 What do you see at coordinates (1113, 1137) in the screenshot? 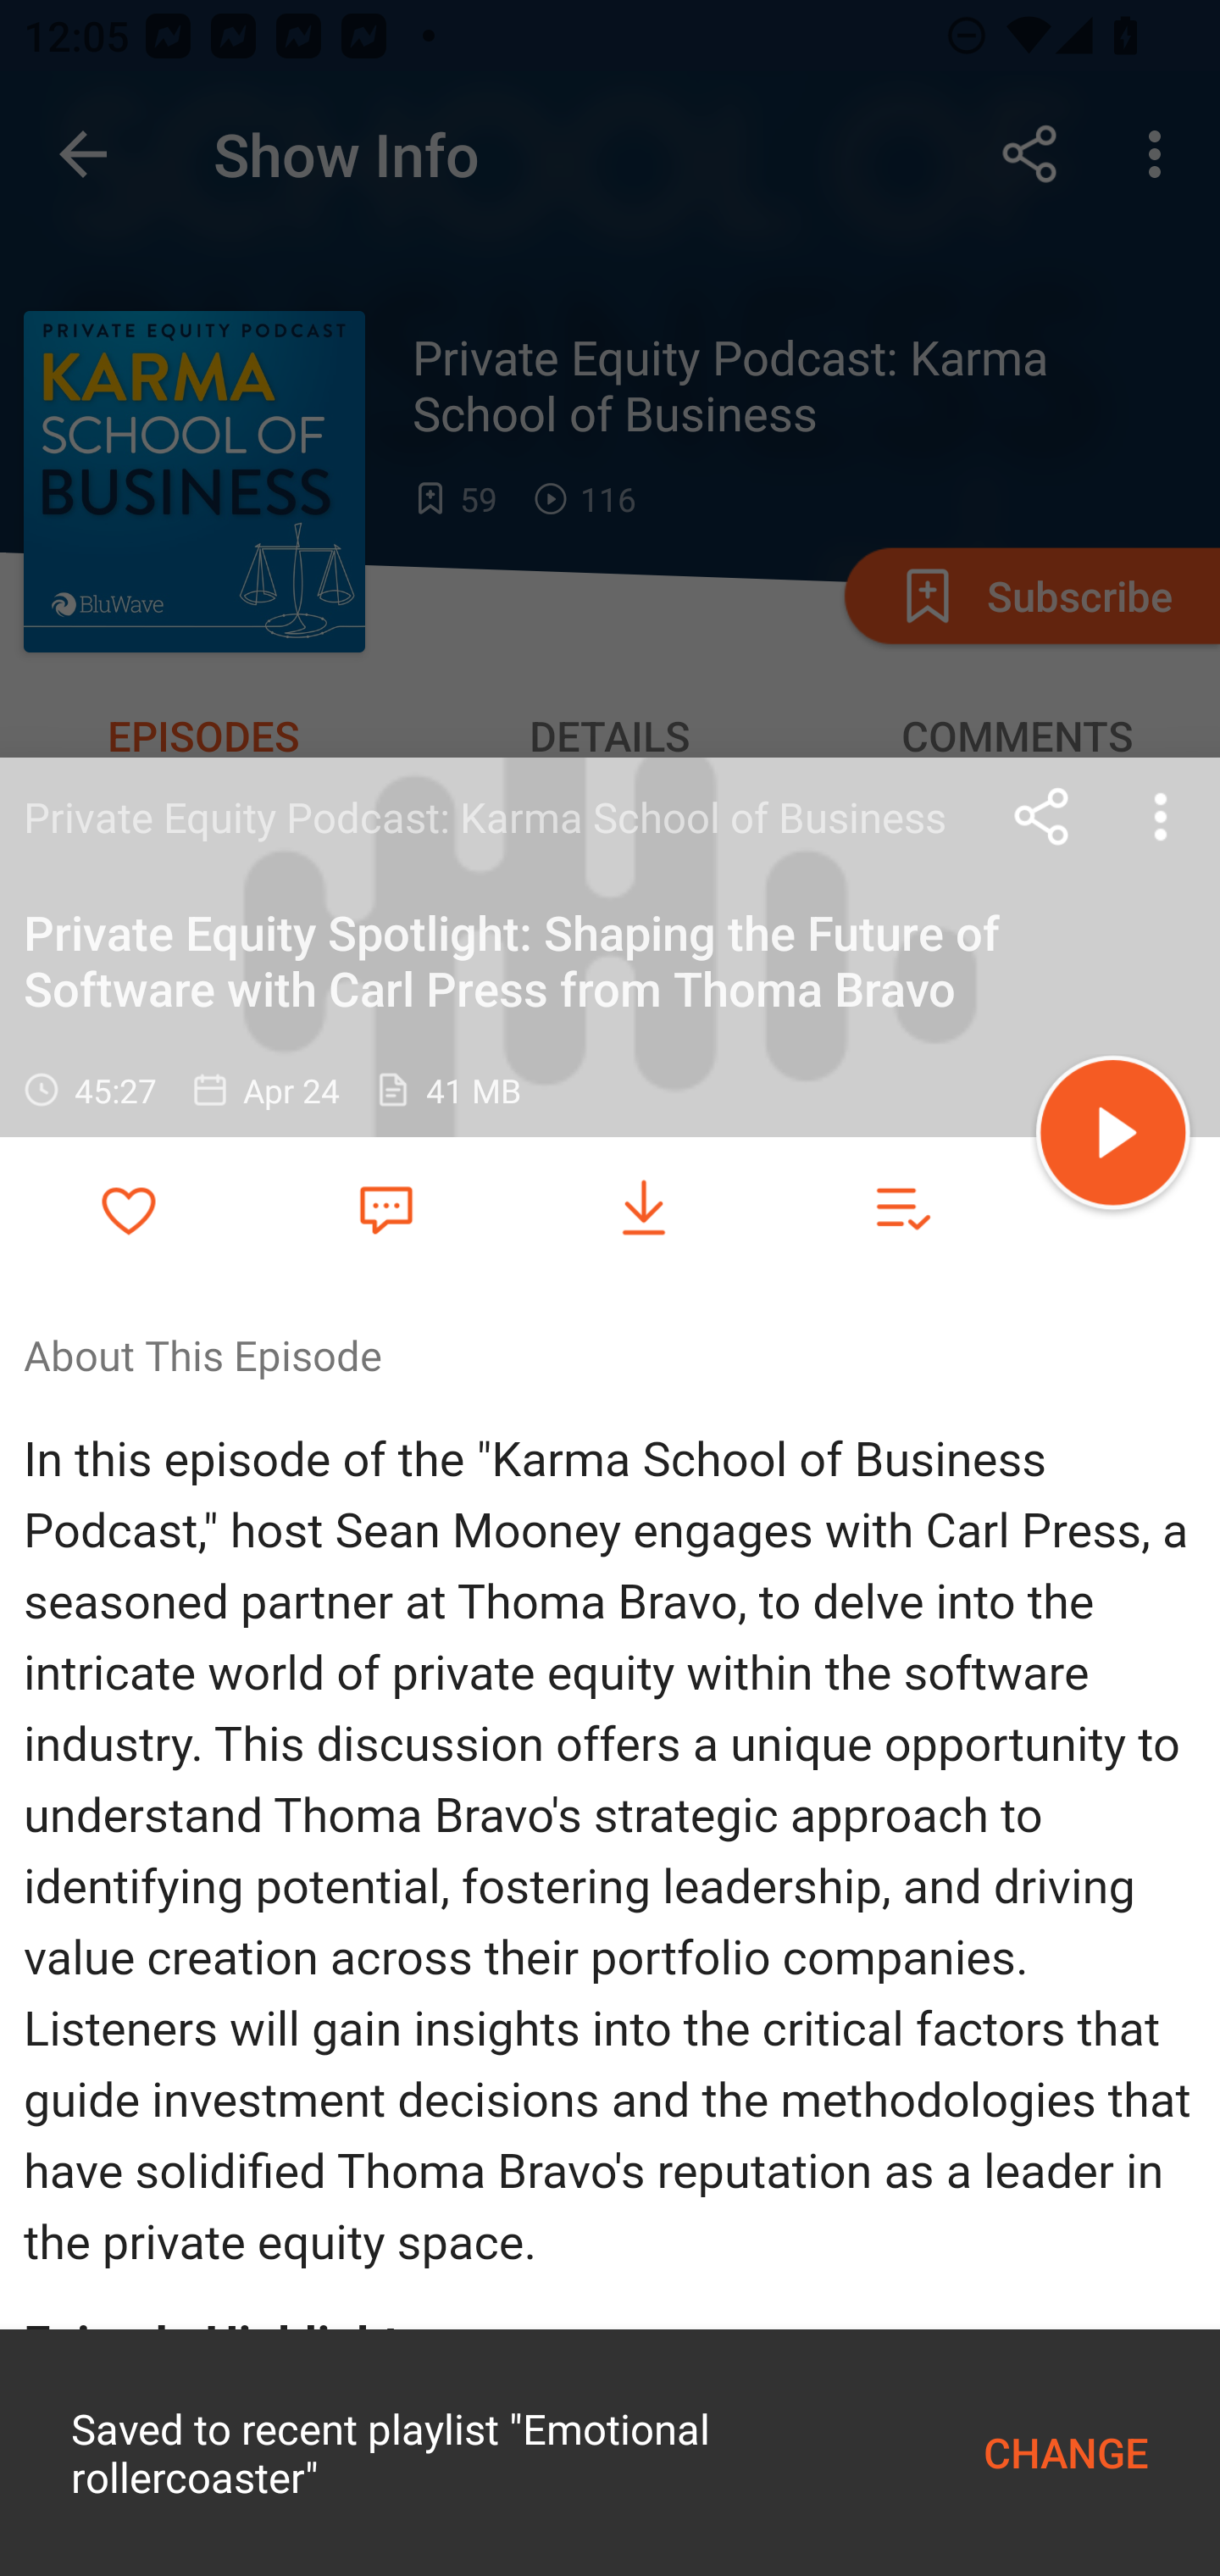
I see `Play` at bounding box center [1113, 1137].